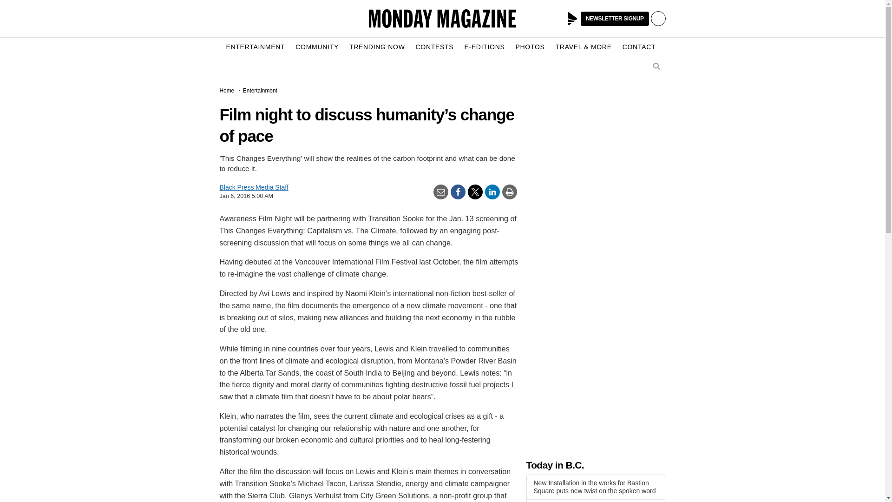 This screenshot has height=502, width=892. I want to click on TRENDING NOW, so click(377, 47).